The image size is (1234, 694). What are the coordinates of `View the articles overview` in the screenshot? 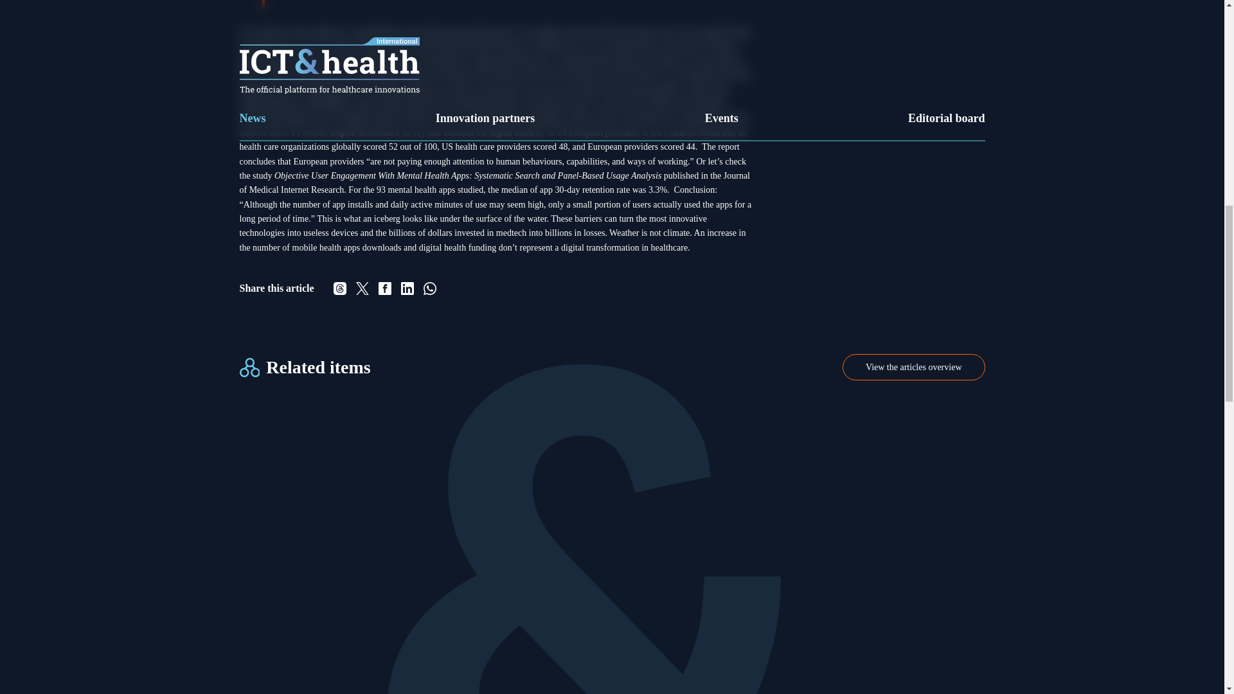 It's located at (914, 366).